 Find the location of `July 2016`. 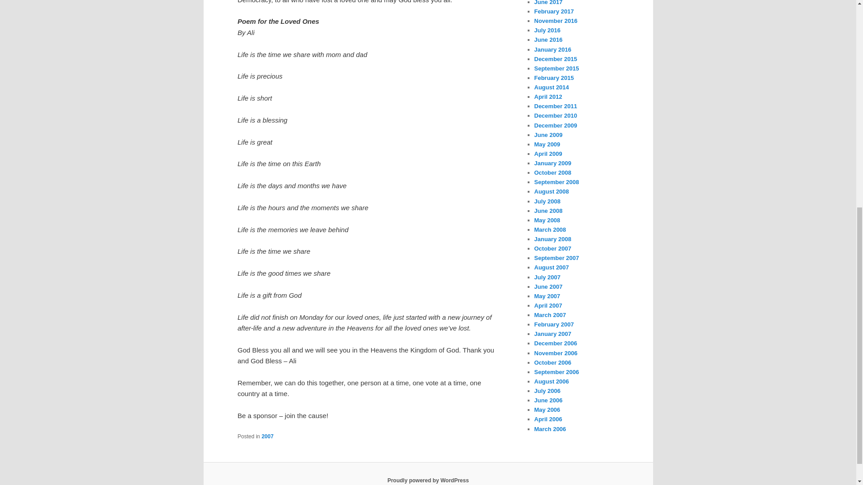

July 2016 is located at coordinates (547, 30).